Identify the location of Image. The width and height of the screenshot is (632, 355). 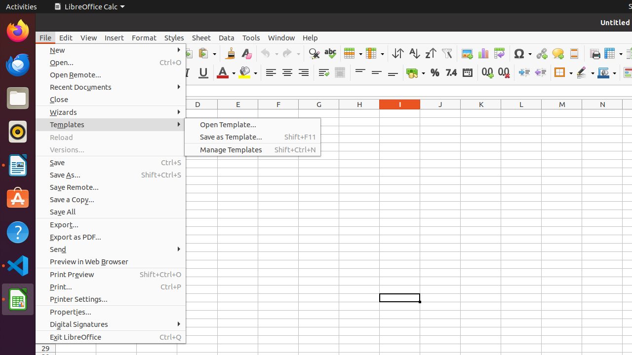
(467, 53).